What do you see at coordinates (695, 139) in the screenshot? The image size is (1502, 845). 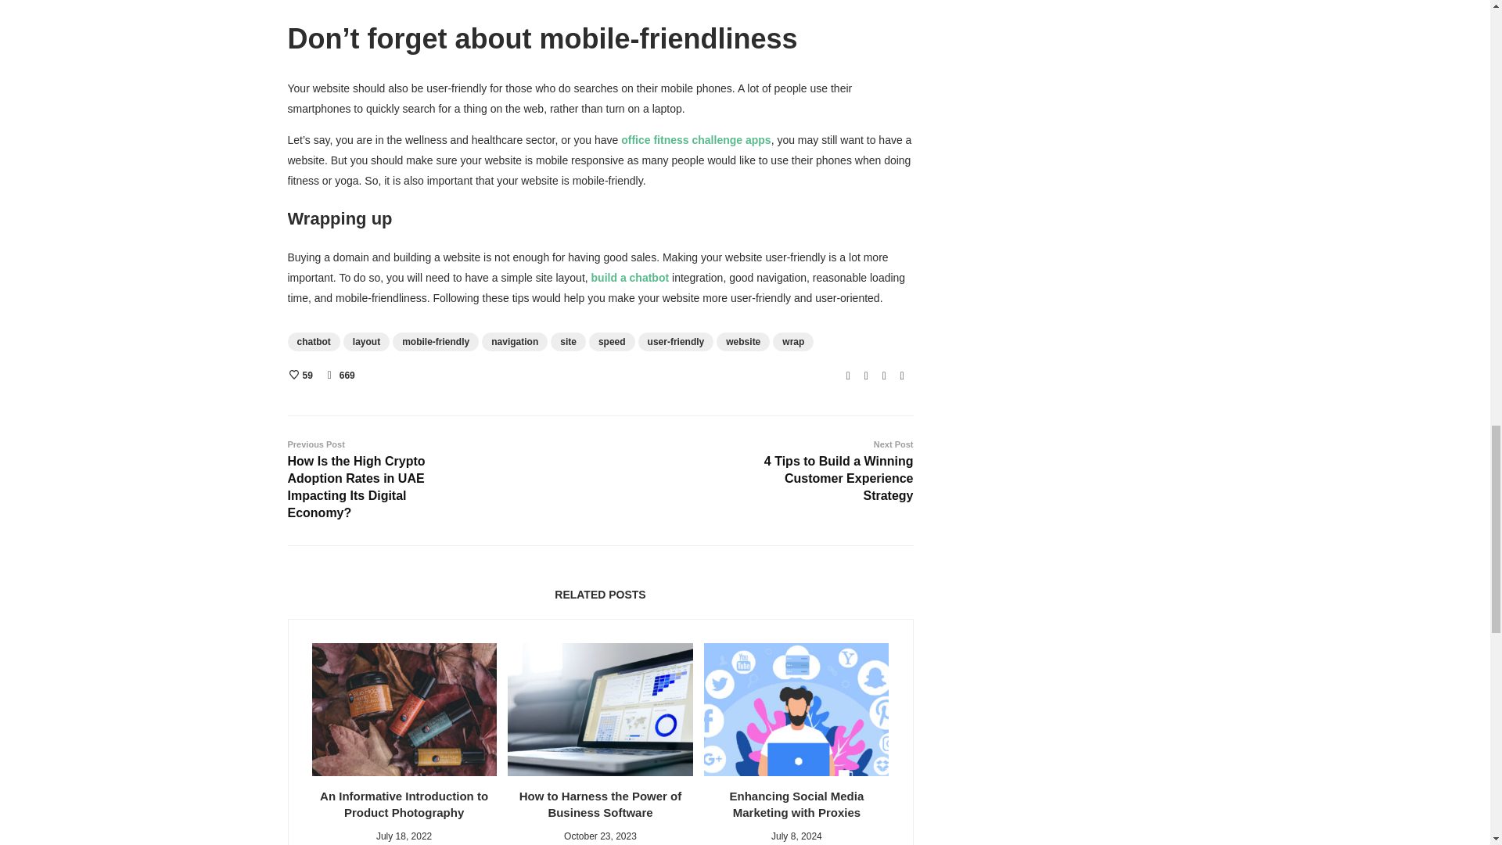 I see `office fitness challenge apps` at bounding box center [695, 139].